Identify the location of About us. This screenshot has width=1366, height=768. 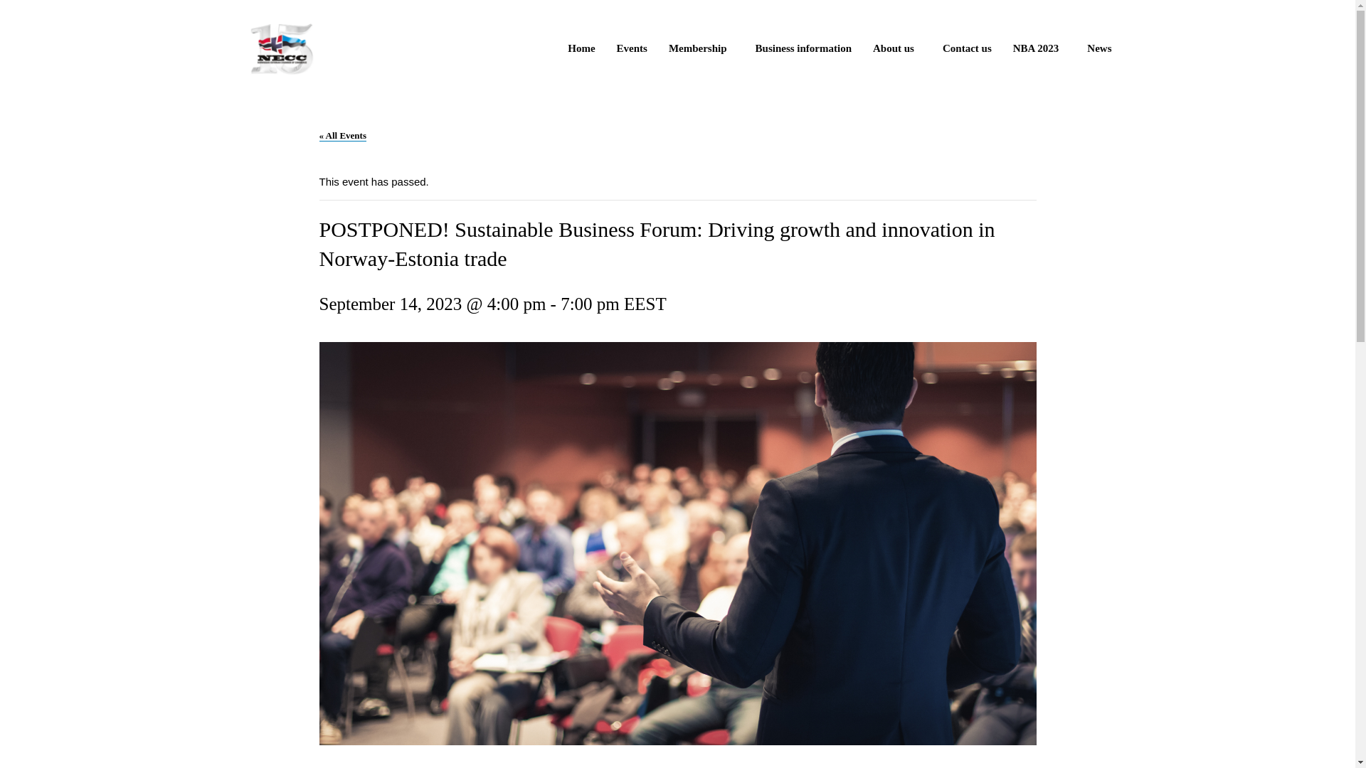
(896, 48).